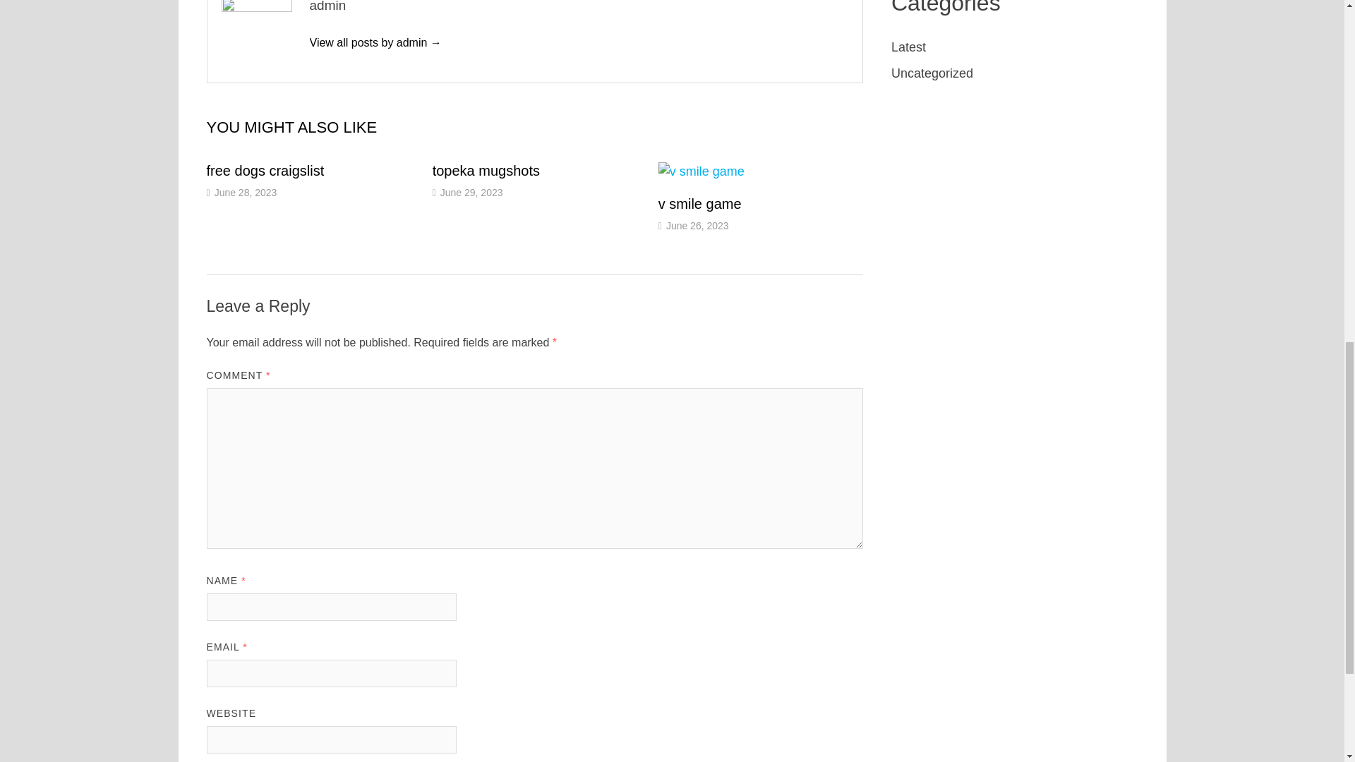  What do you see at coordinates (246, 191) in the screenshot?
I see `June 28, 2023` at bounding box center [246, 191].